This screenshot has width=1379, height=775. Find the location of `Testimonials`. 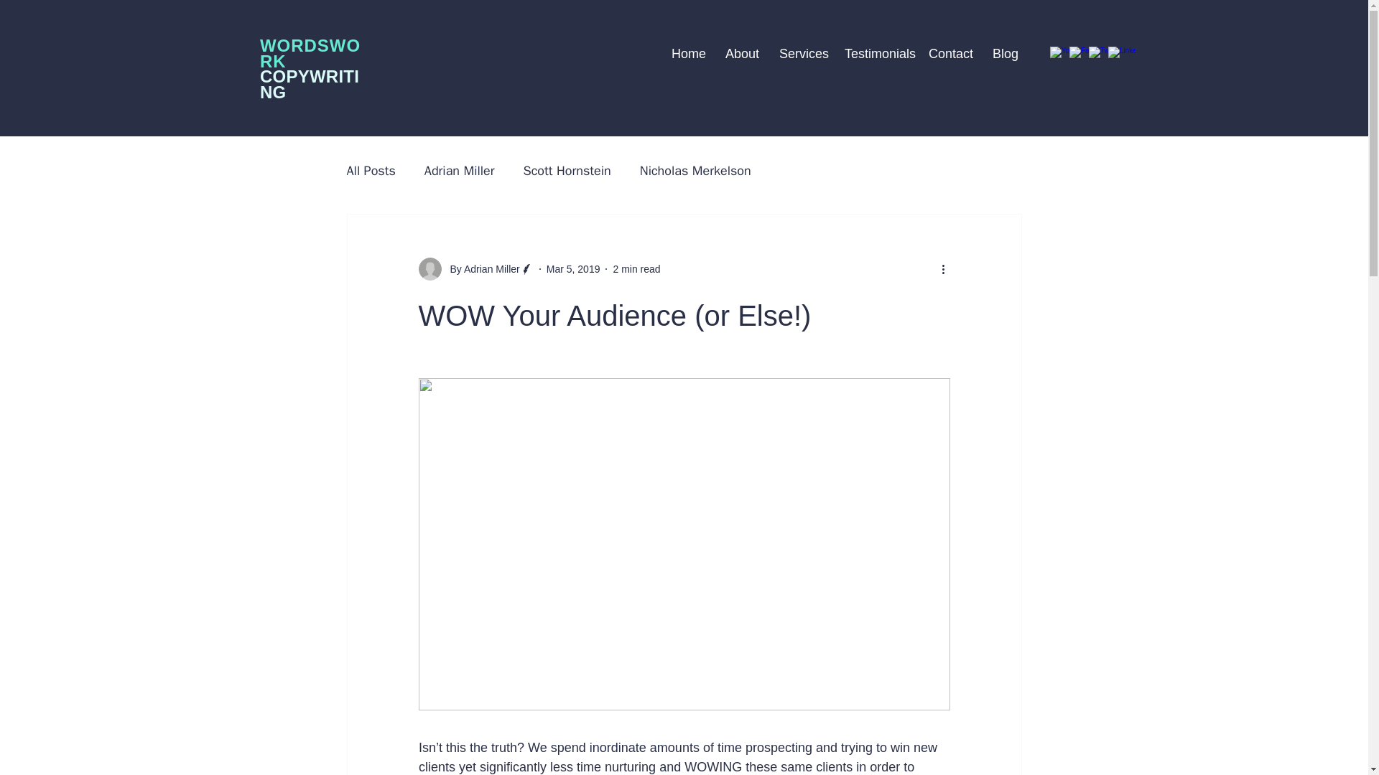

Testimonials is located at coordinates (876, 53).